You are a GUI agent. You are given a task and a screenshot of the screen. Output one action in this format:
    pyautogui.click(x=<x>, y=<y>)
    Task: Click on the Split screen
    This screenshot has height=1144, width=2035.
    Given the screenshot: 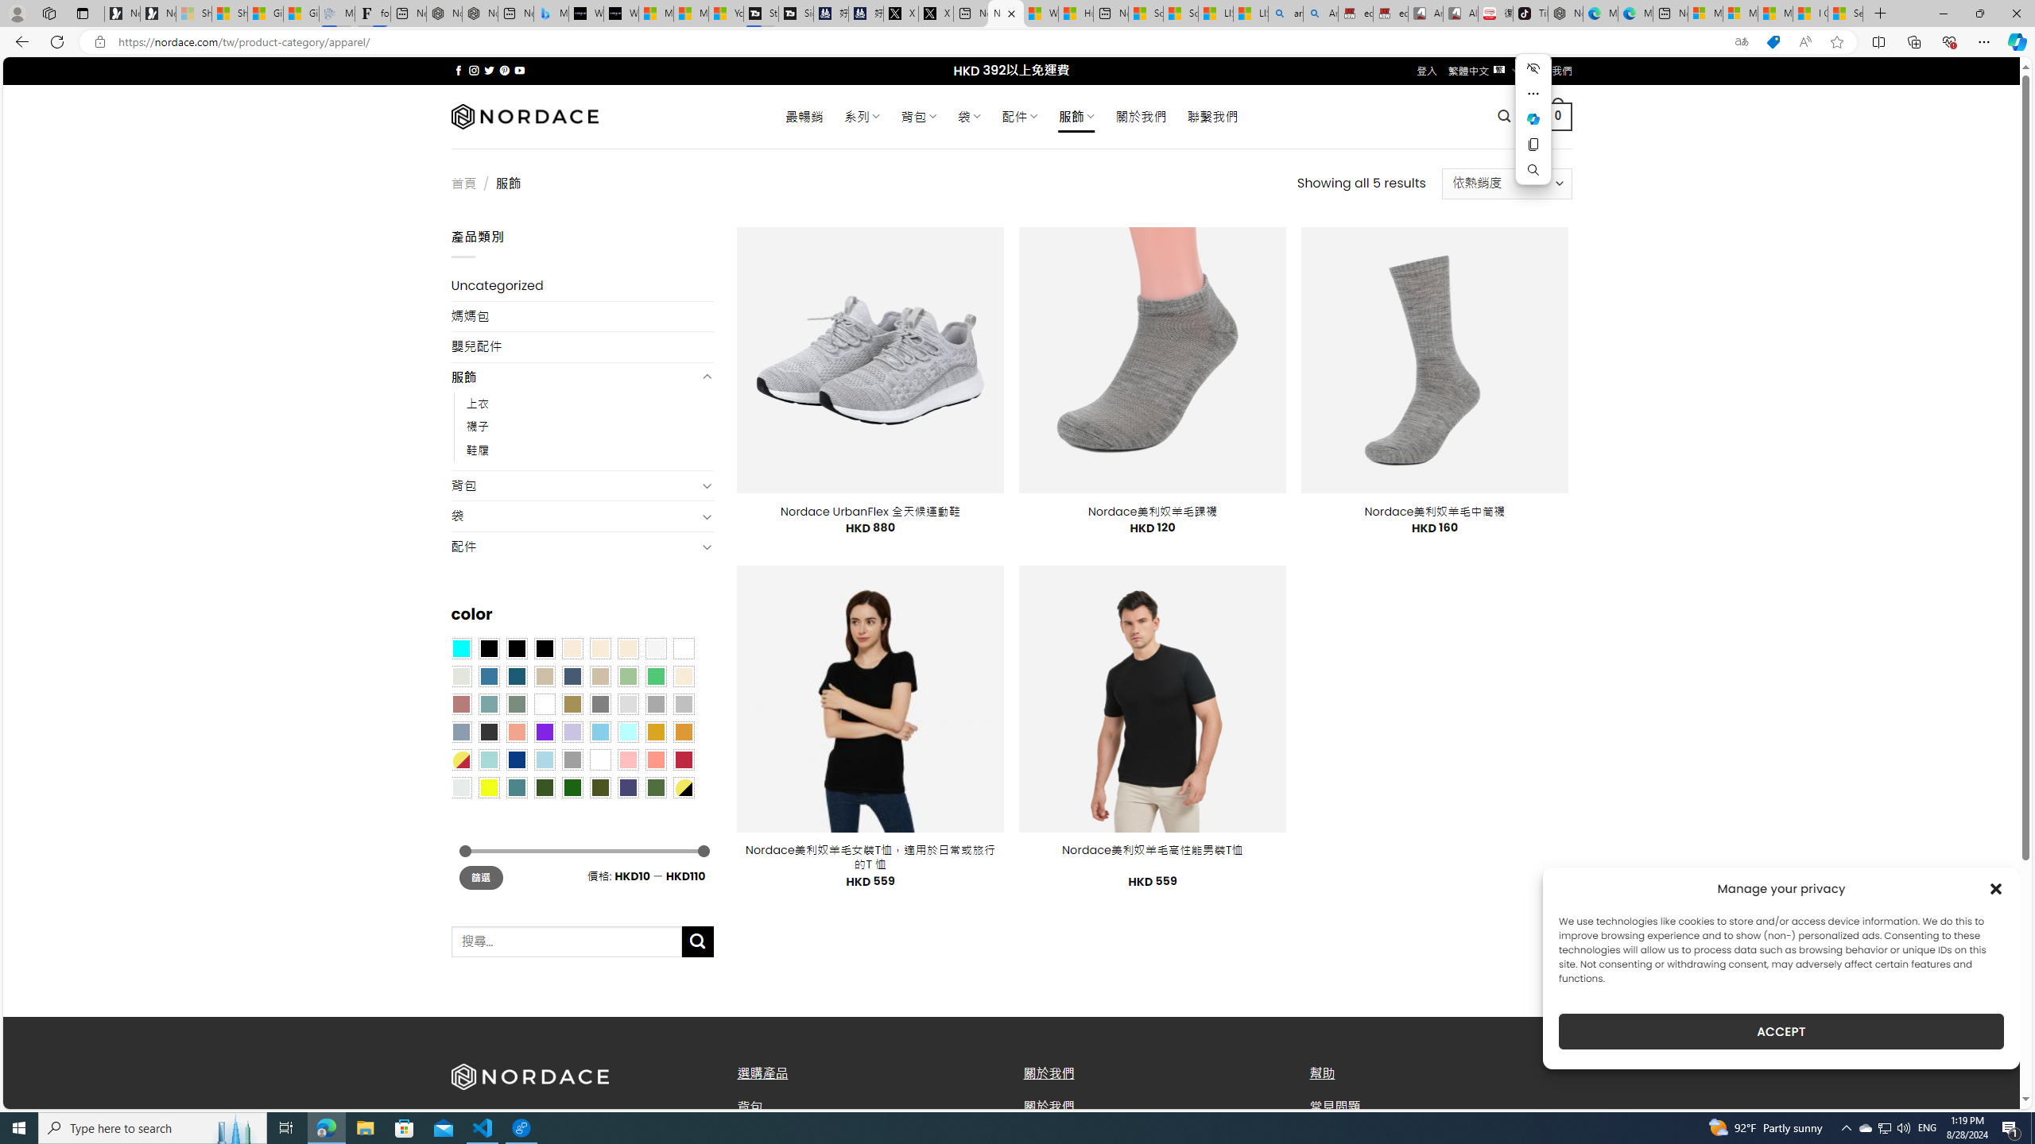 What is the action you would take?
    pyautogui.click(x=1879, y=41)
    